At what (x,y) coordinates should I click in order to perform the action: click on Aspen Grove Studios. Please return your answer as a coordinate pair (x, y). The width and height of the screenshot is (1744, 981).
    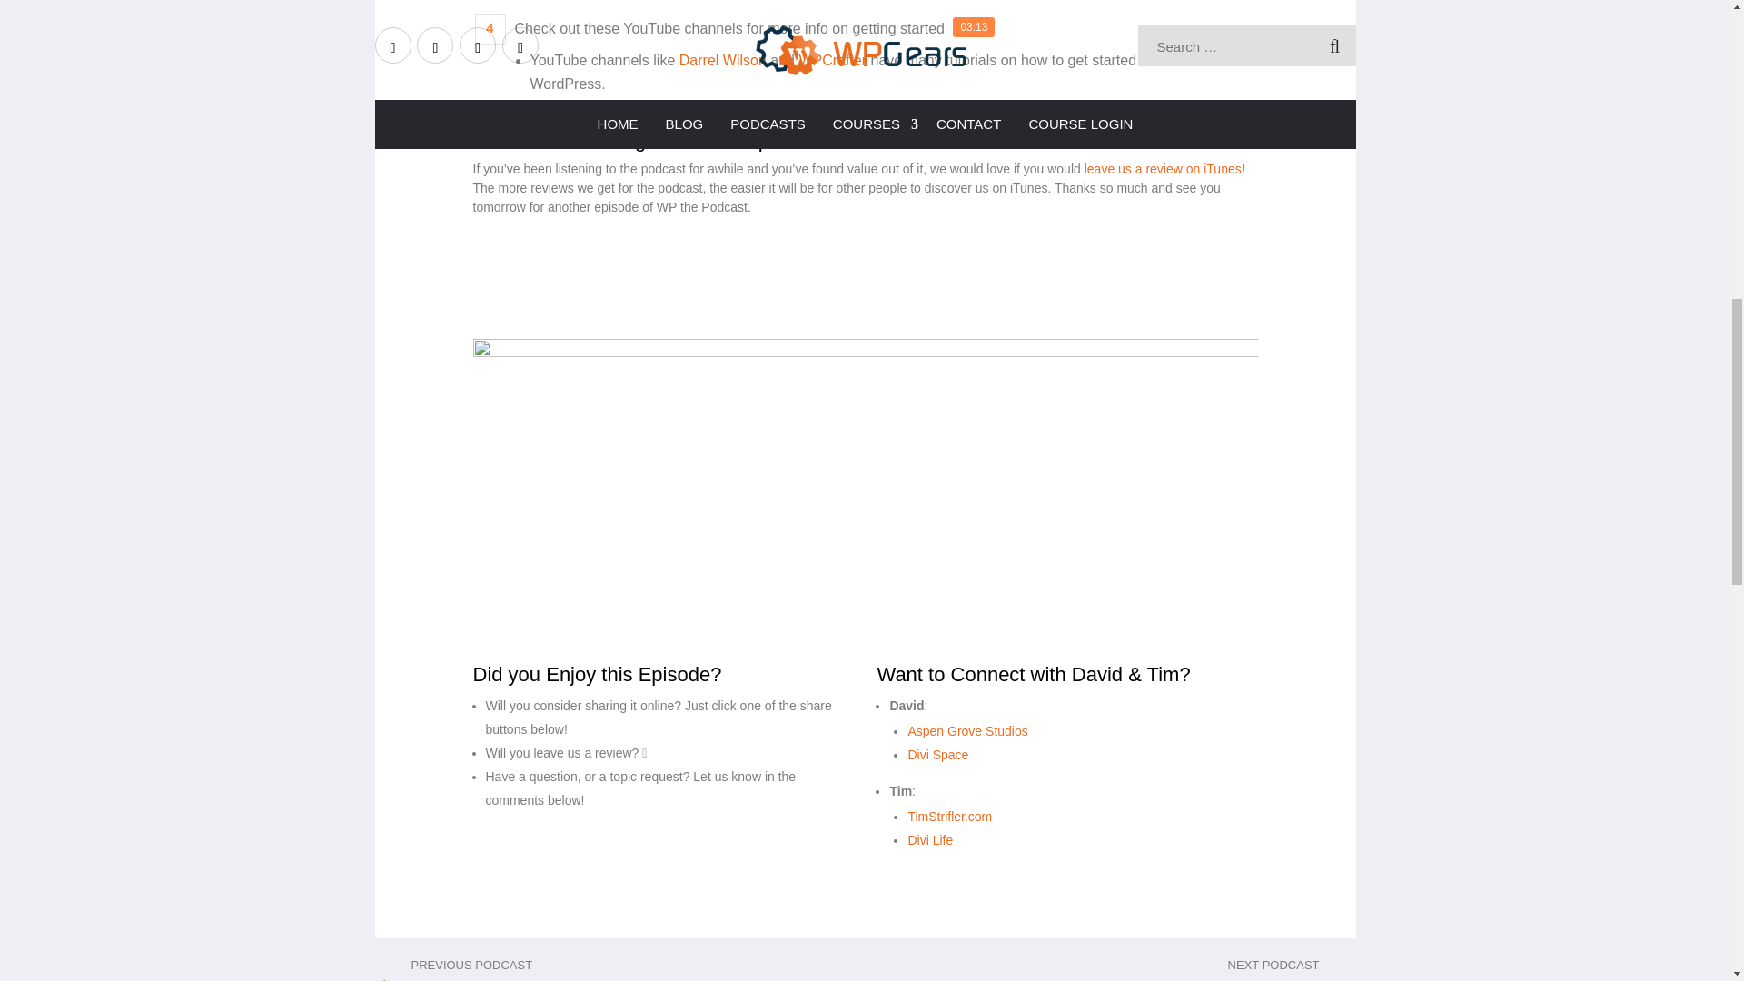
    Looking at the image, I should click on (966, 731).